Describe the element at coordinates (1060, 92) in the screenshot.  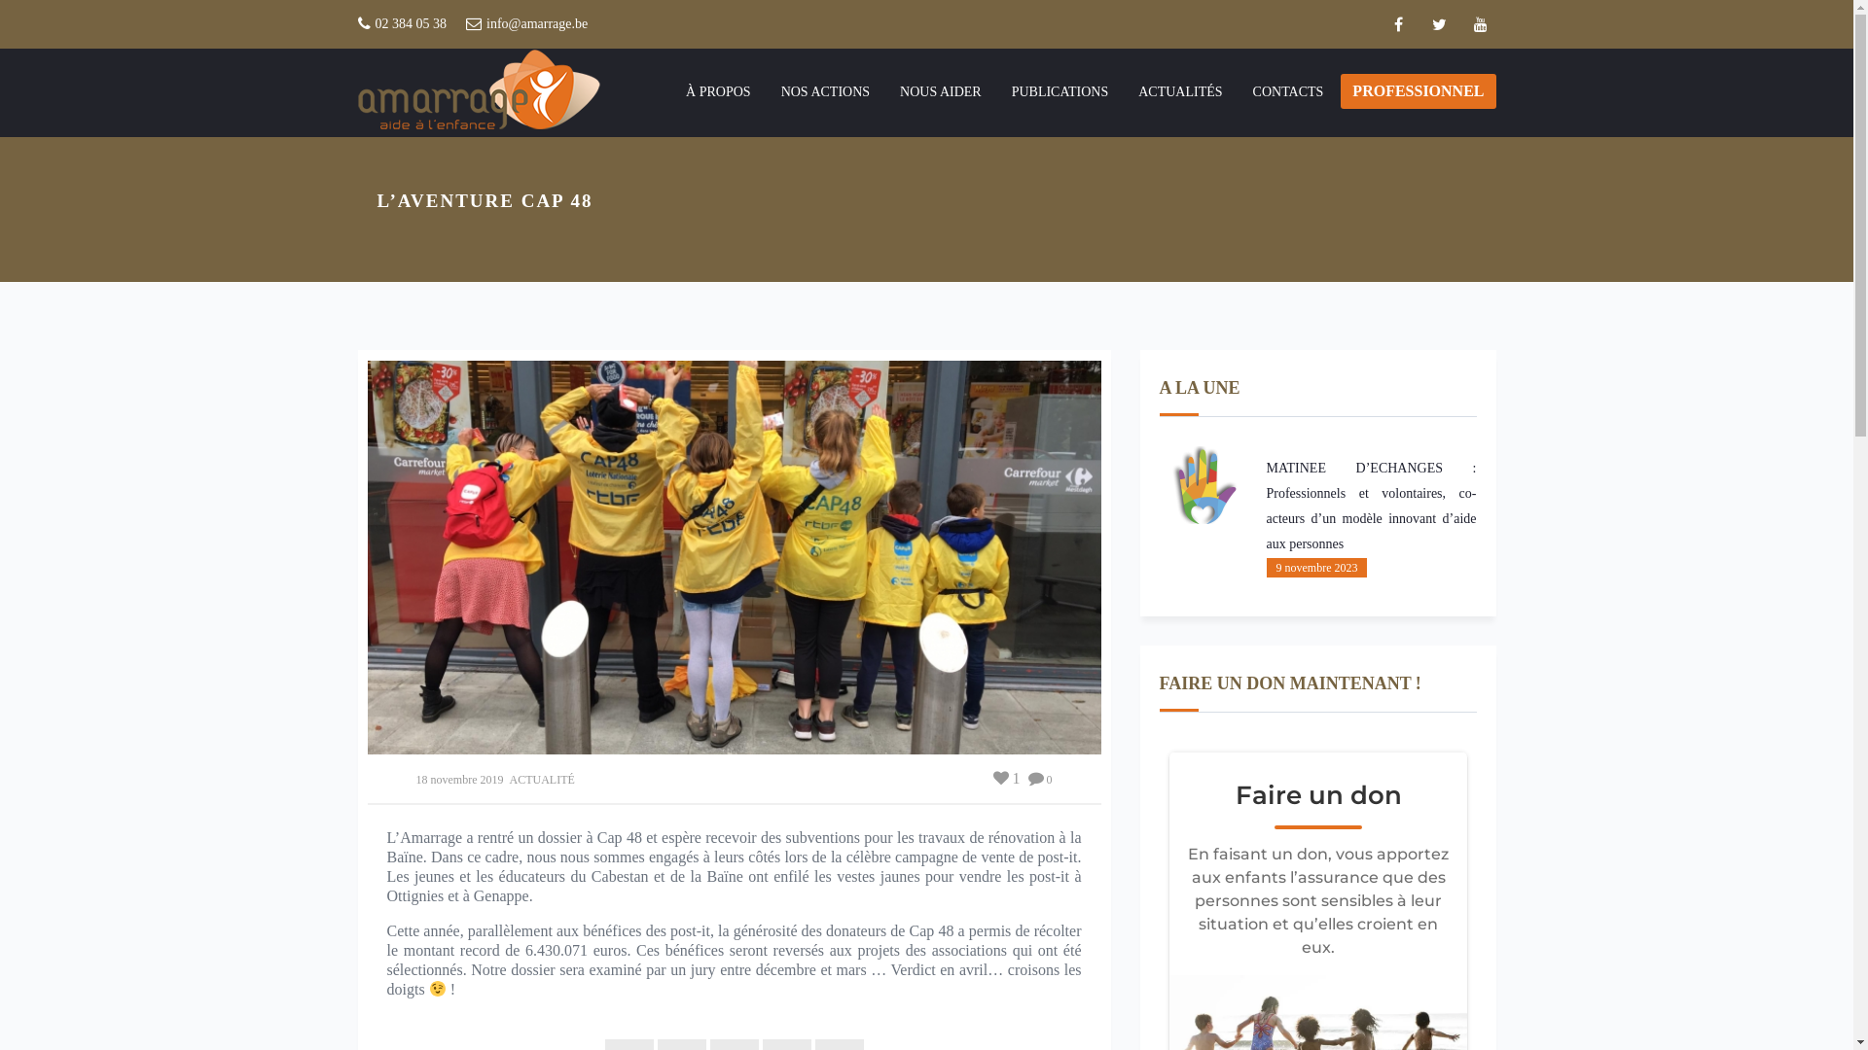
I see `PUBLICATIONS` at that location.